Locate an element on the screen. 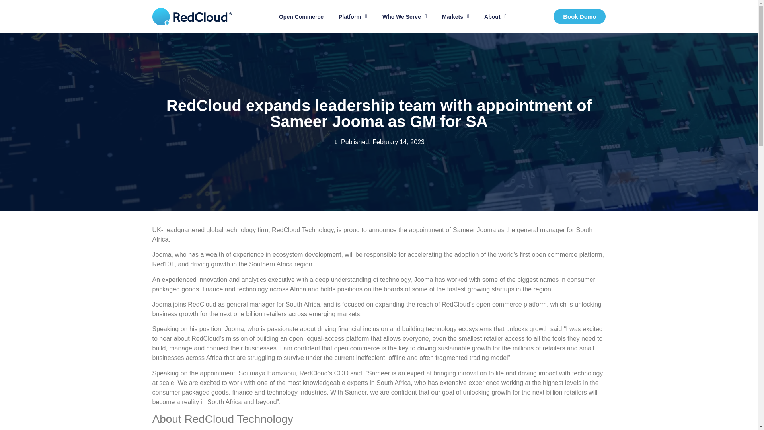  Who We Serve is located at coordinates (405, 16).